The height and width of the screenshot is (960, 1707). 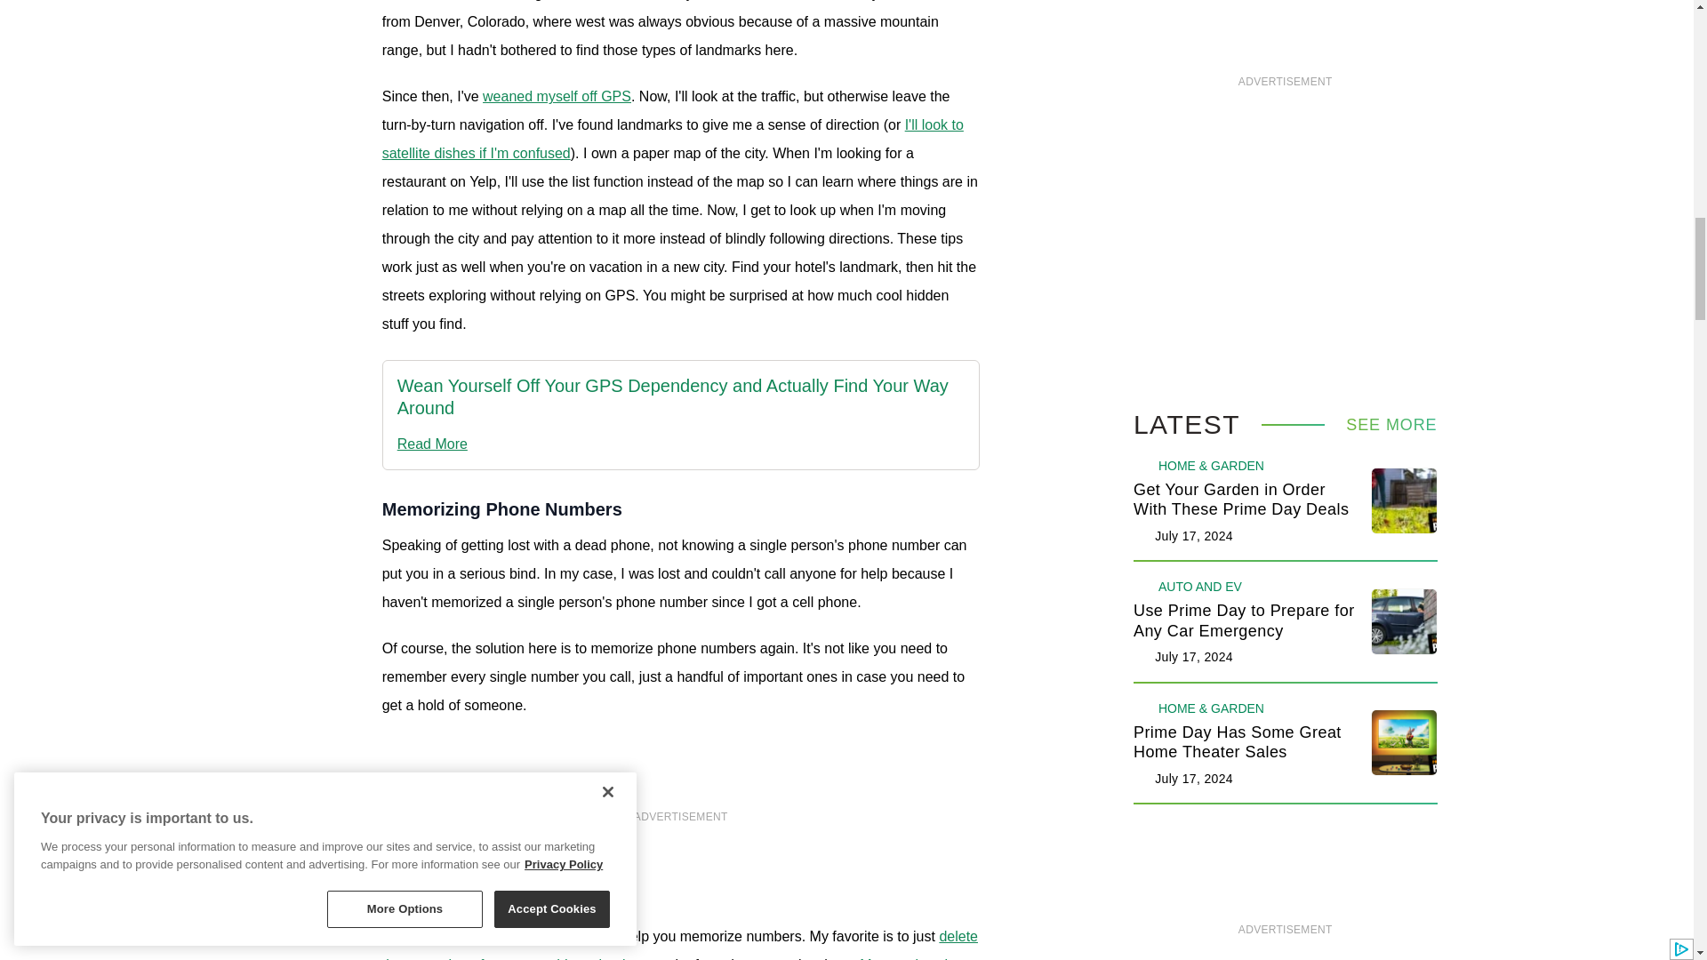 What do you see at coordinates (673, 139) in the screenshot?
I see `open in a new window` at bounding box center [673, 139].